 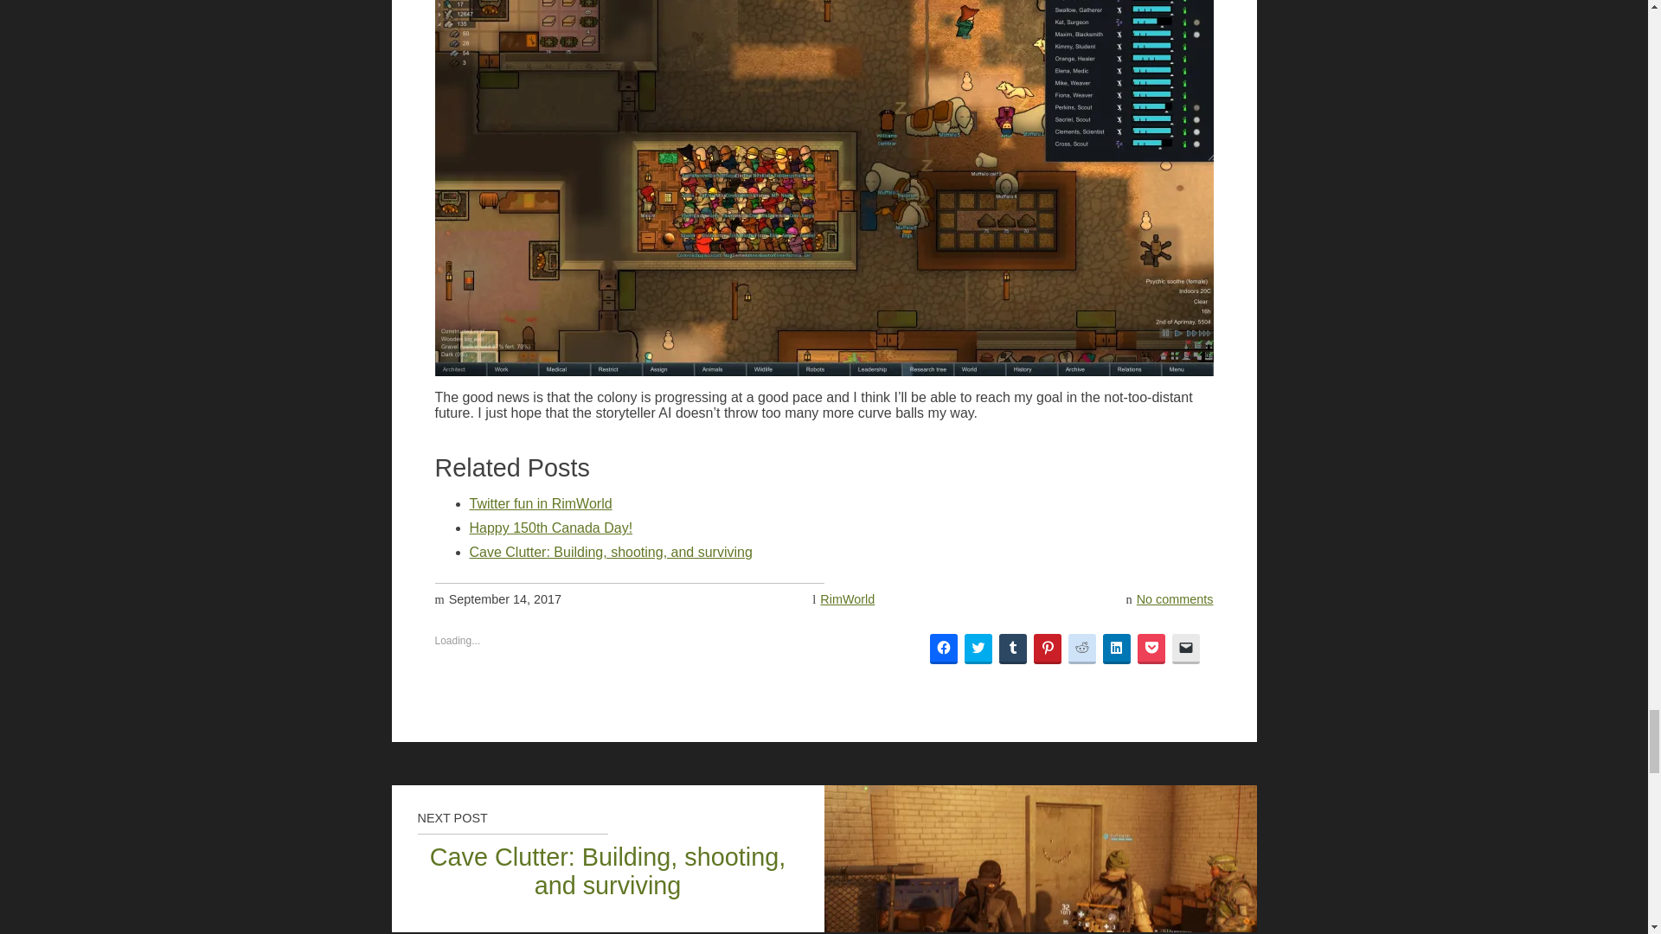 I want to click on Twitter fun in RimWorld, so click(x=540, y=503).